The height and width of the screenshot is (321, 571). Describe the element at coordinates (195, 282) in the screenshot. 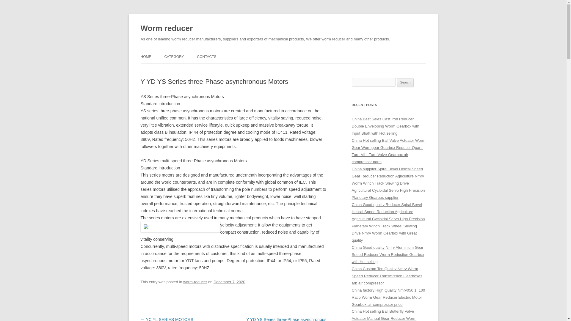

I see `worm-reducer` at that location.